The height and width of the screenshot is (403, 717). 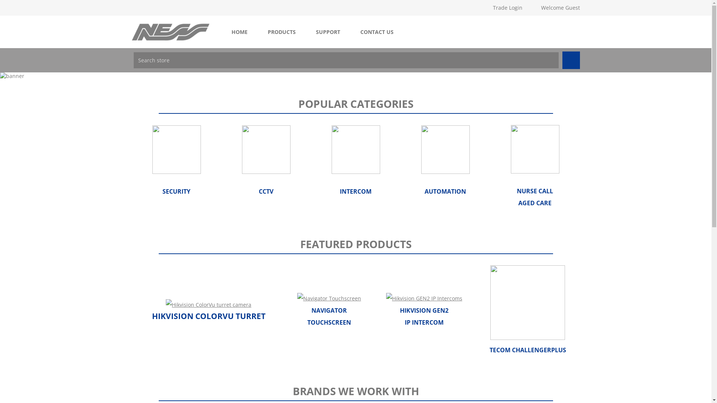 What do you see at coordinates (424, 316) in the screenshot?
I see `HIKVISION GEN2
IP INTERCOM` at bounding box center [424, 316].